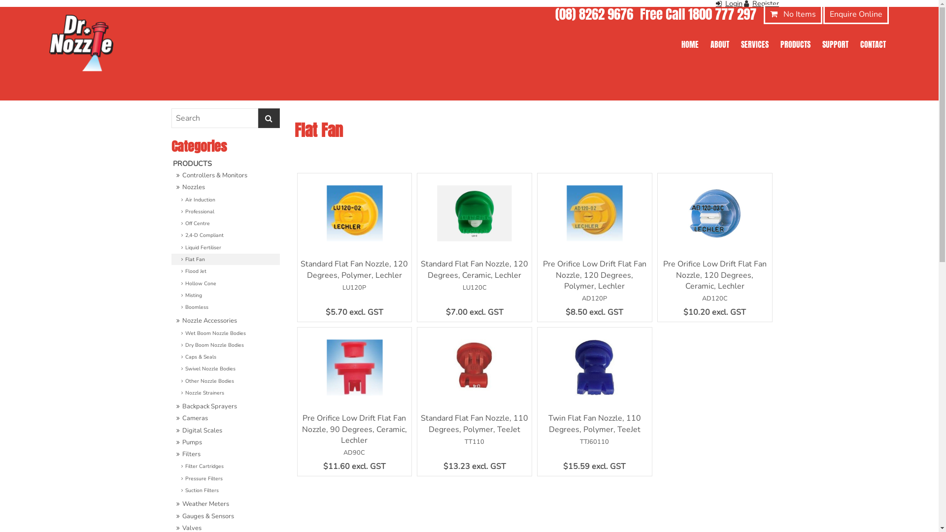 This screenshot has height=532, width=946. What do you see at coordinates (226, 466) in the screenshot?
I see `Filter Cartridges` at bounding box center [226, 466].